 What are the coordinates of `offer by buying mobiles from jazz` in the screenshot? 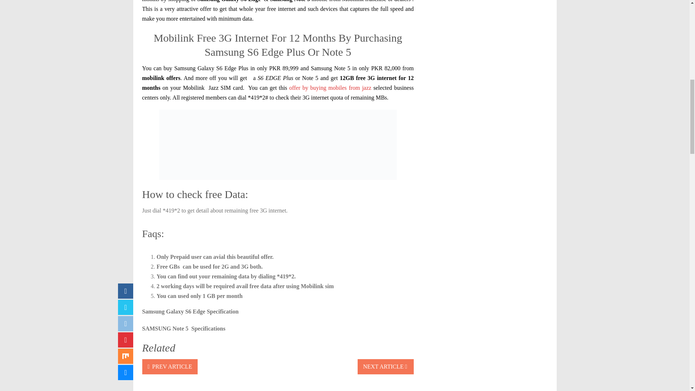 It's located at (330, 88).